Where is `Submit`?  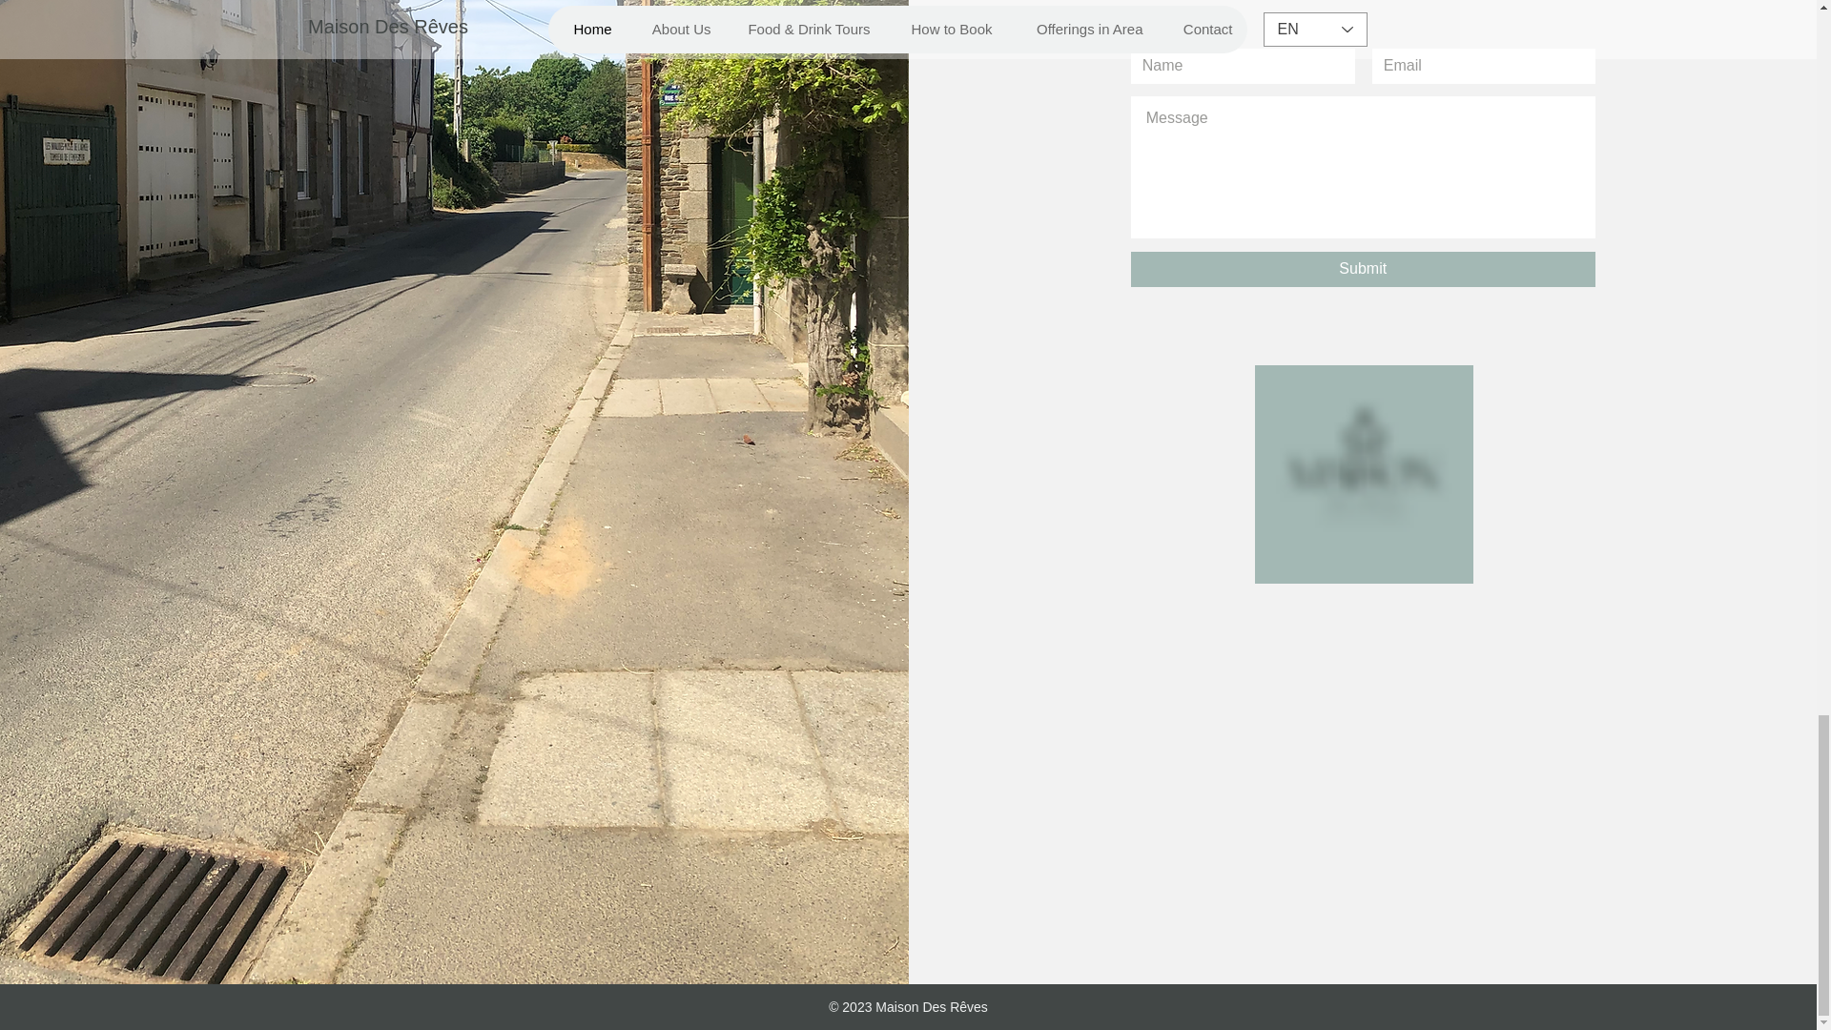 Submit is located at coordinates (1363, 269).